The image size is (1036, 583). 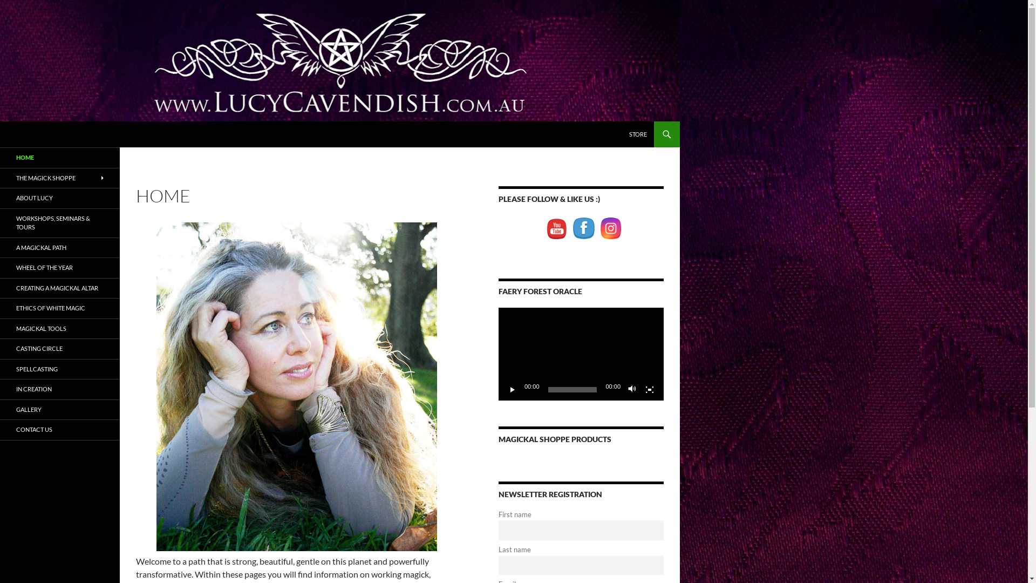 I want to click on Fullscreen, so click(x=650, y=390).